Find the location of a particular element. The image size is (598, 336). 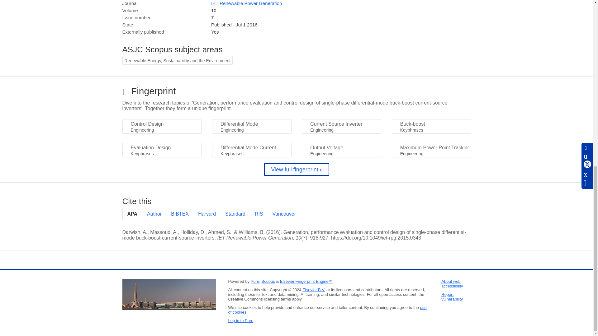

IET Renewable Power Generation is located at coordinates (246, 3).